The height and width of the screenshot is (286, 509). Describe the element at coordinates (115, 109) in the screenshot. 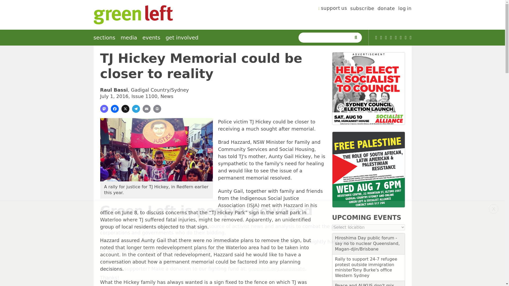

I see `Share on Facebook` at that location.